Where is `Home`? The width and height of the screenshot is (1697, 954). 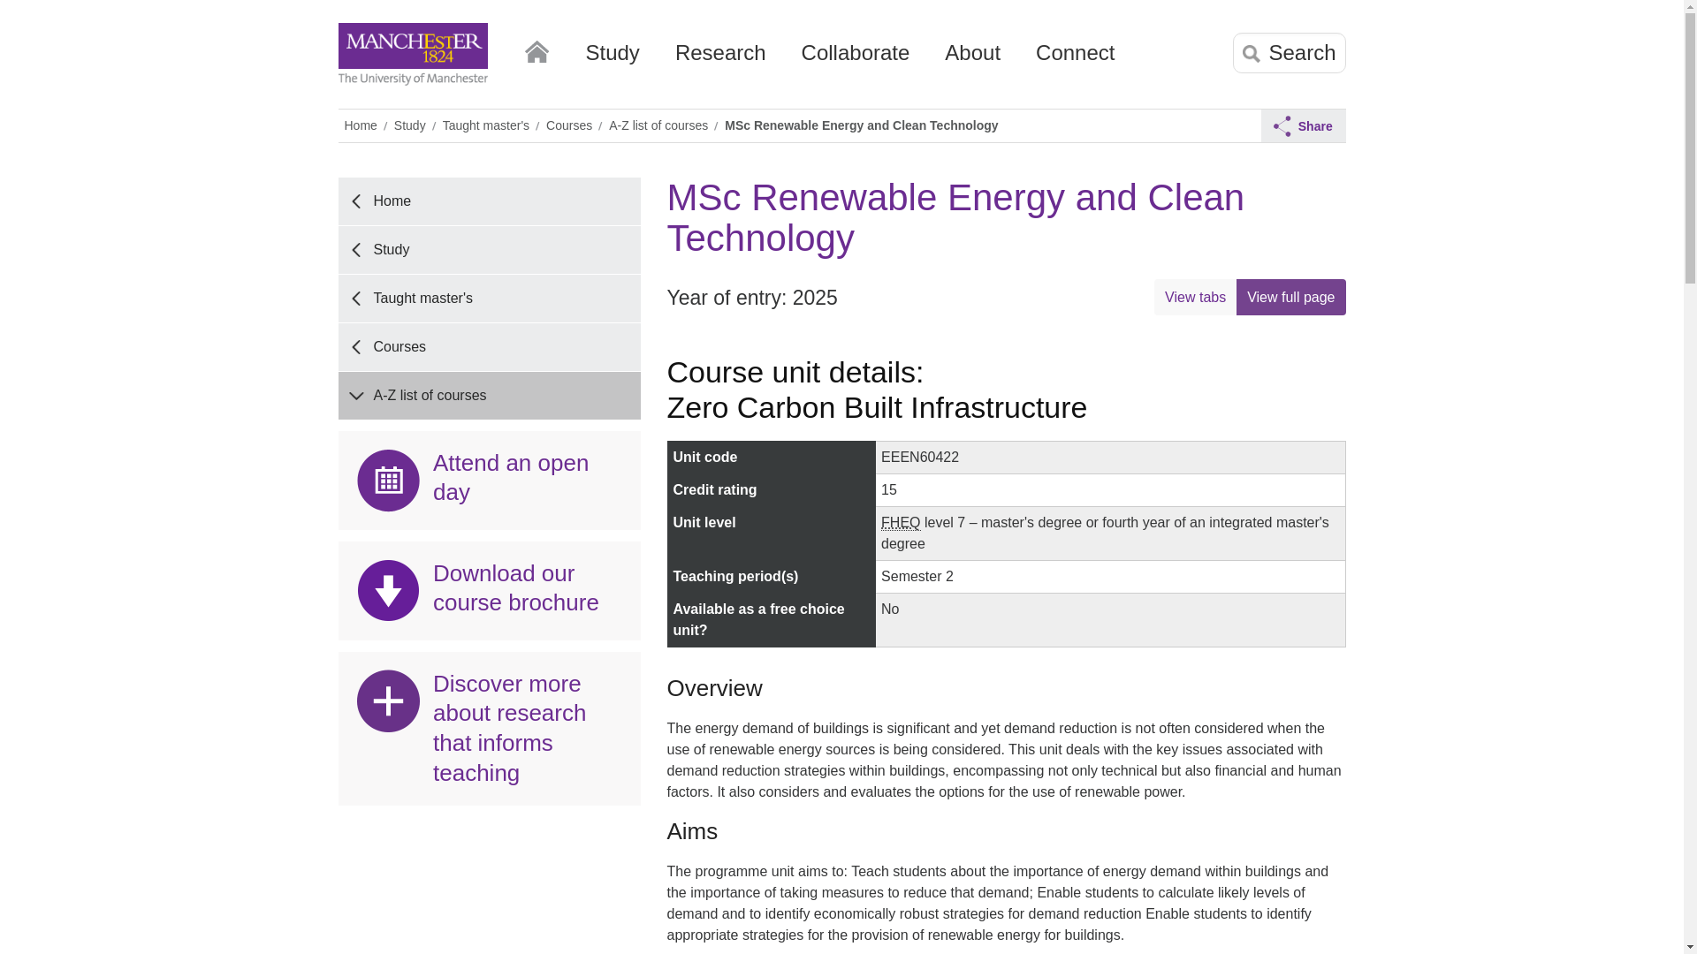
Home is located at coordinates (536, 48).